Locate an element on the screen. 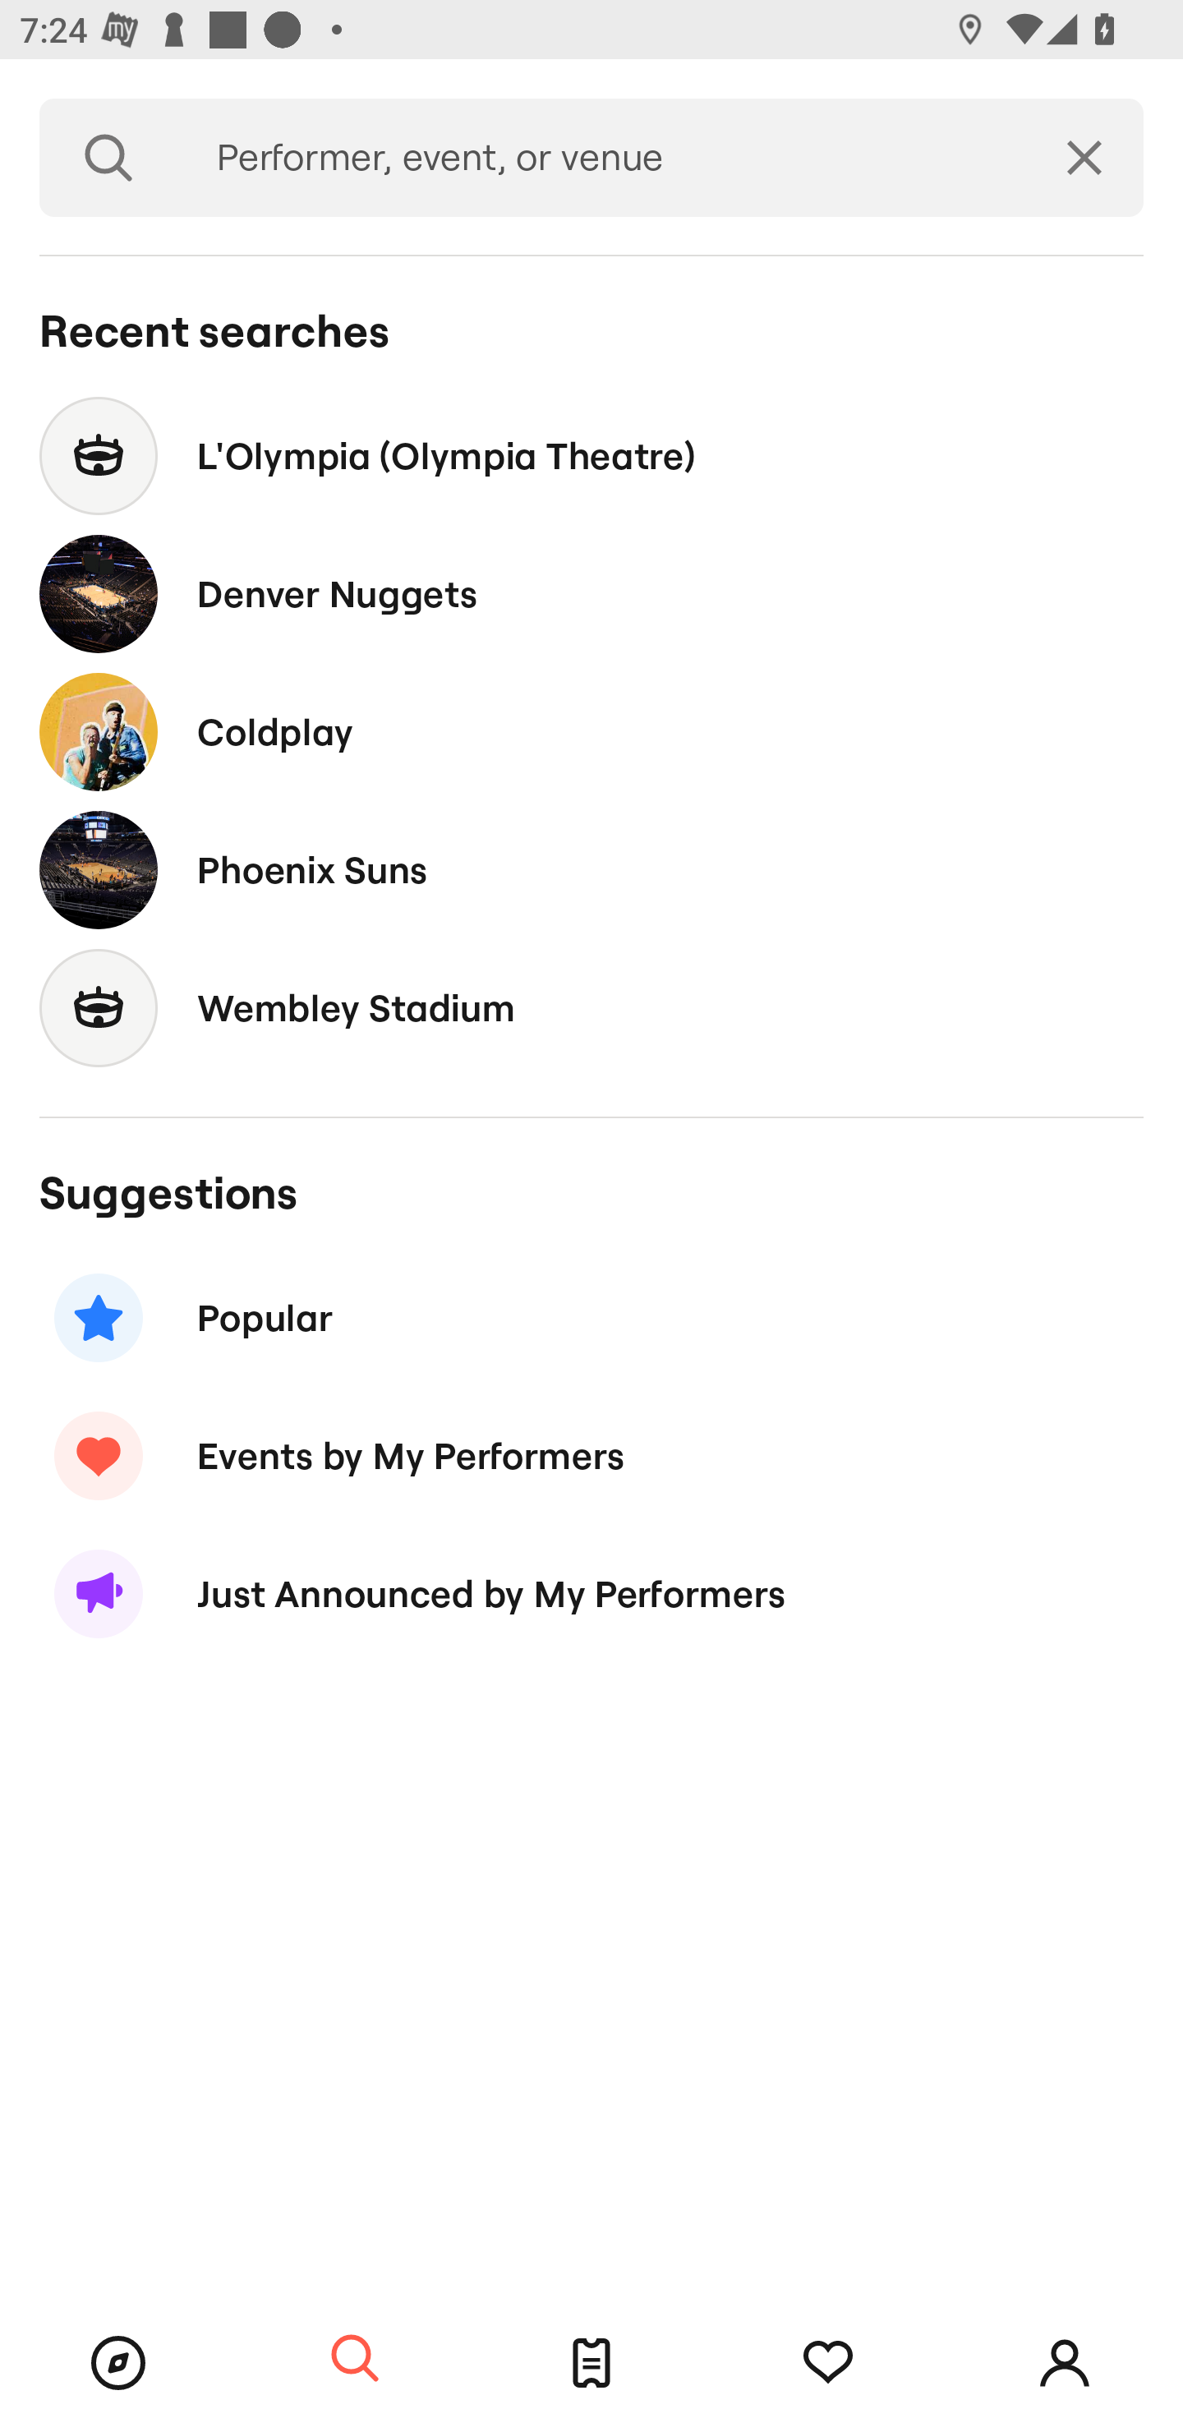 Image resolution: width=1183 pixels, height=2432 pixels. Events by My Performers is located at coordinates (591, 1455).